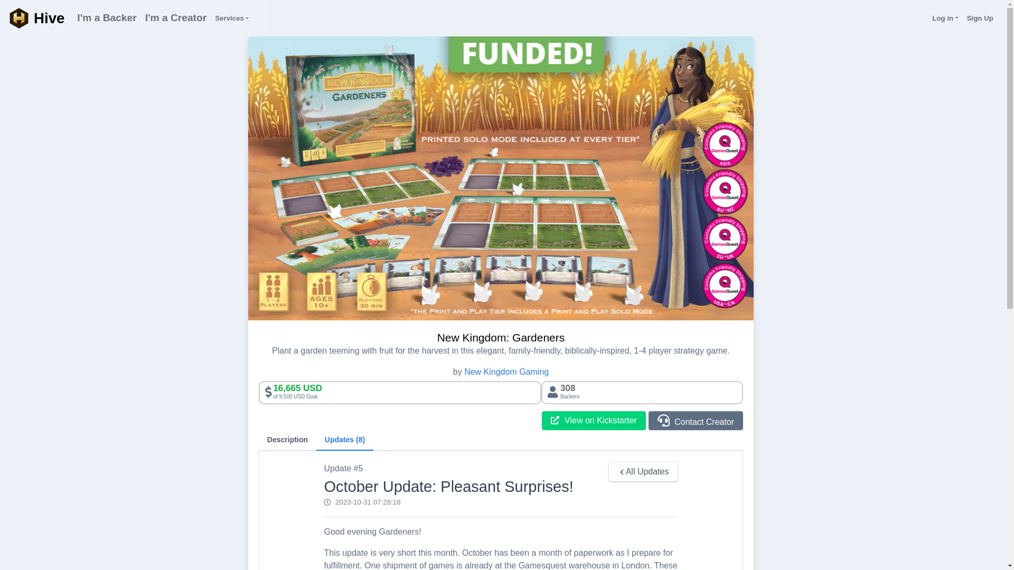 This screenshot has width=1014, height=570. I want to click on Description, so click(696, 420).